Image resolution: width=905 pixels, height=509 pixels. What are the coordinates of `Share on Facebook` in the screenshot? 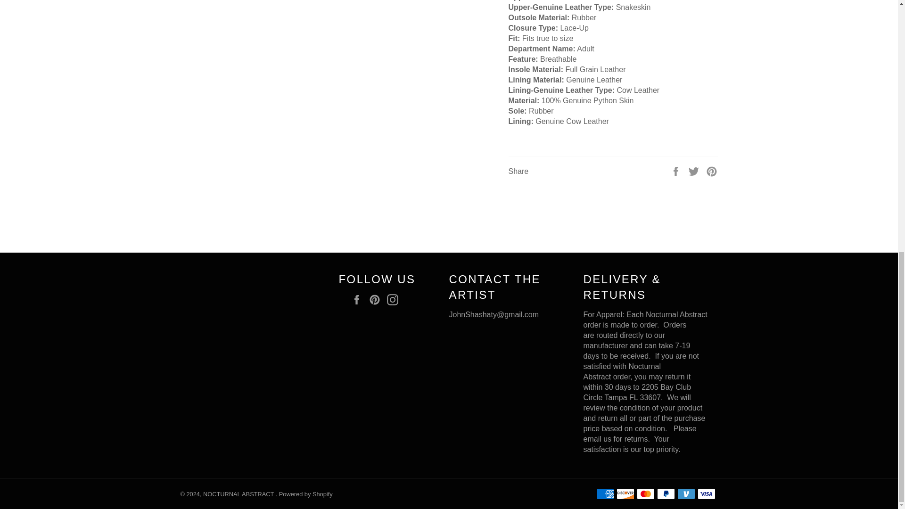 It's located at (677, 171).